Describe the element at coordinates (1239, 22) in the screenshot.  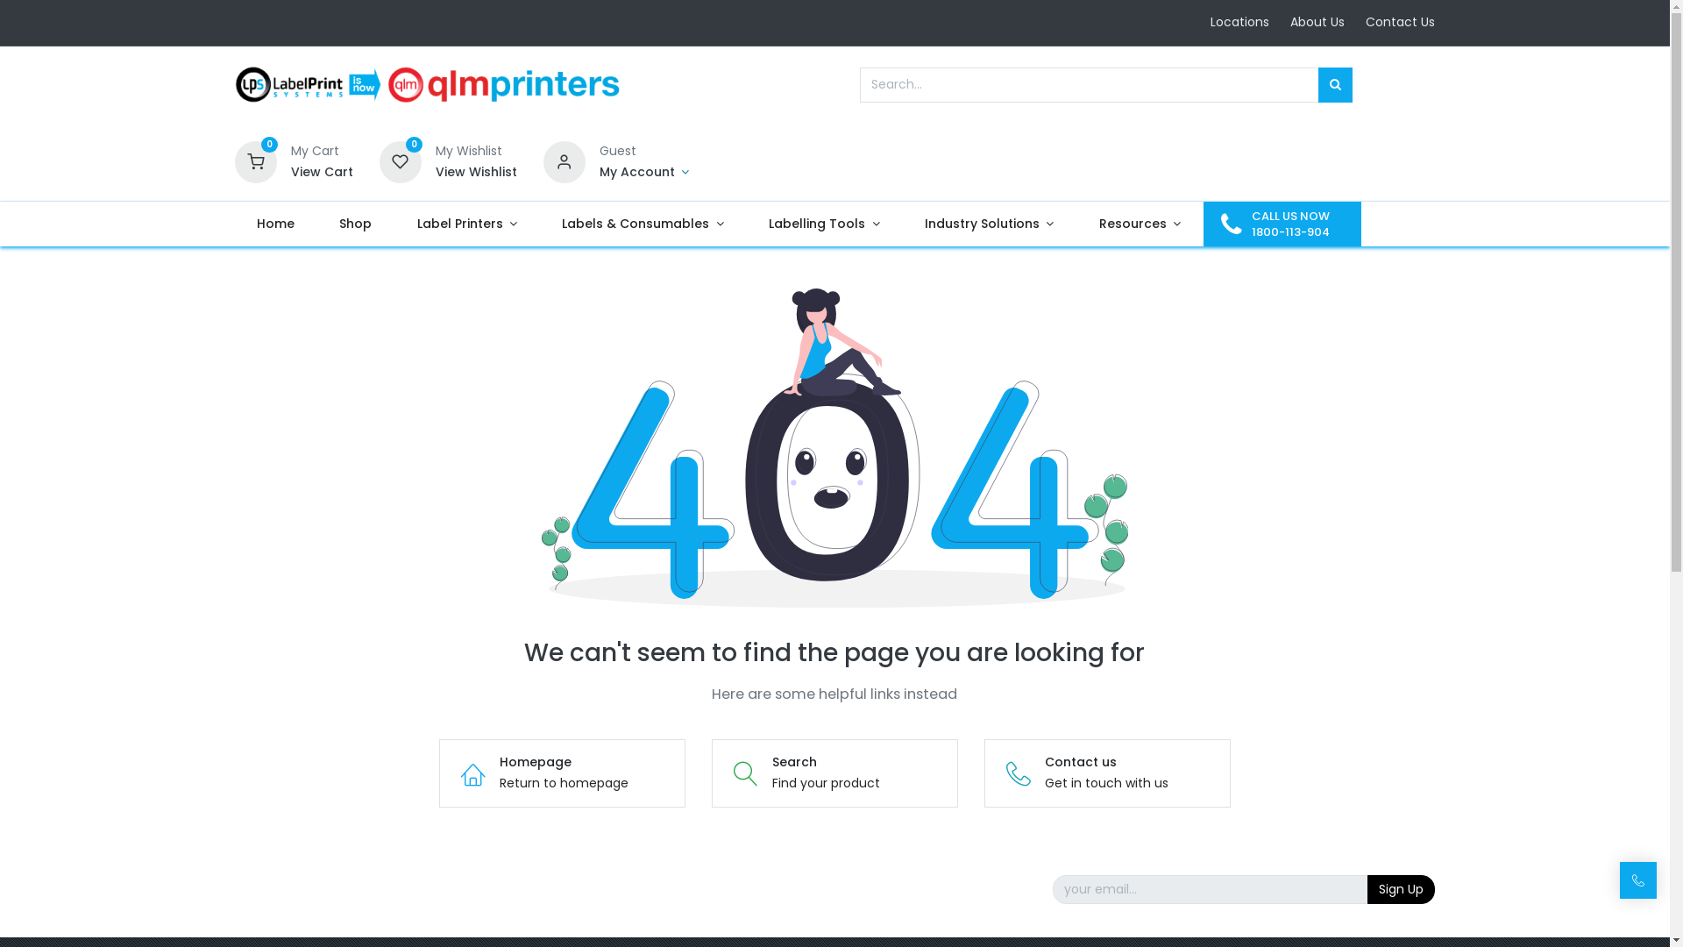
I see ` Locations ` at that location.